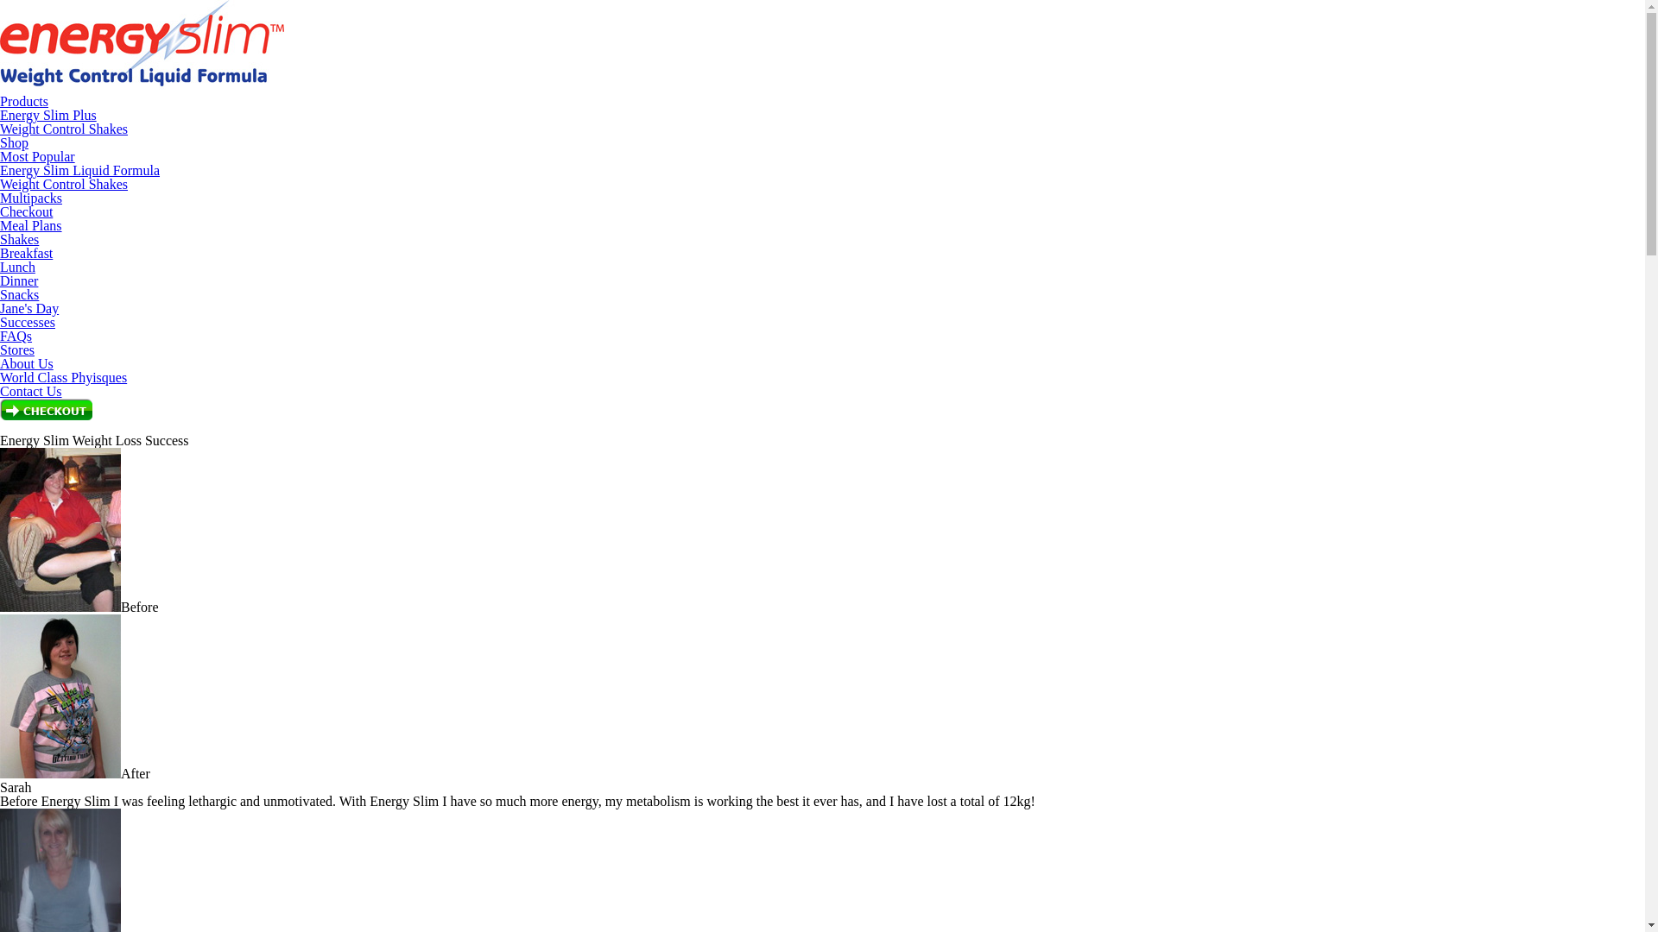 Image resolution: width=1658 pixels, height=932 pixels. I want to click on Shakes, so click(19, 240).